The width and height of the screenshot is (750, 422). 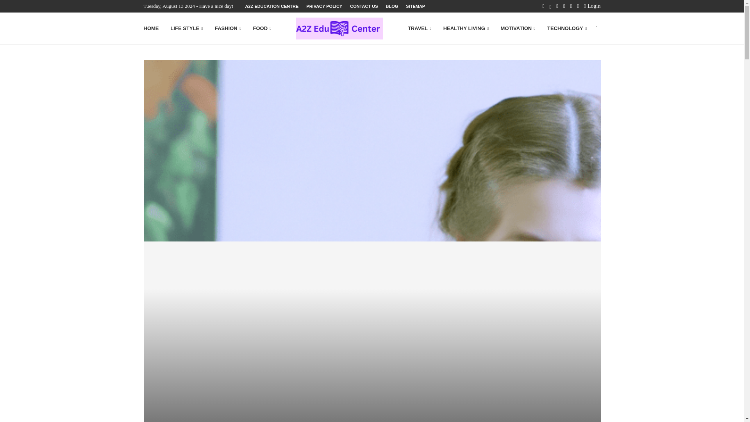 What do you see at coordinates (466, 29) in the screenshot?
I see `HEALTHY LIVING` at bounding box center [466, 29].